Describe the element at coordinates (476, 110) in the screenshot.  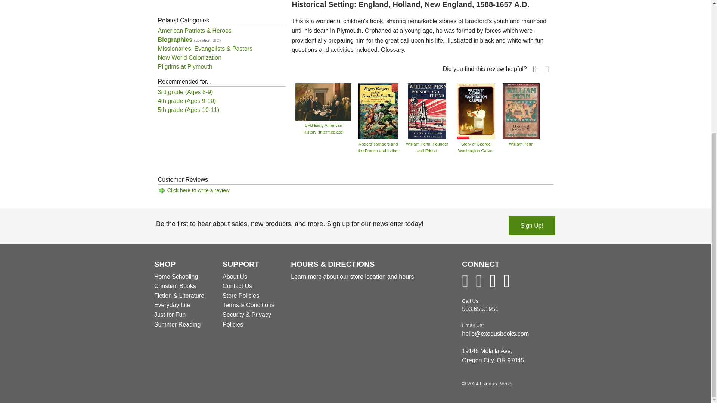
I see `Story of George Washington Carver` at that location.